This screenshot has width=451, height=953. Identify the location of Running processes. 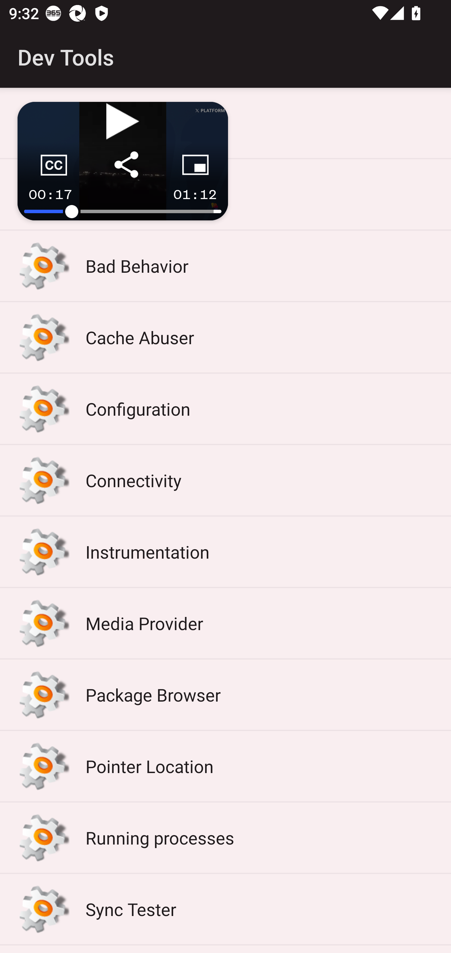
(225, 838).